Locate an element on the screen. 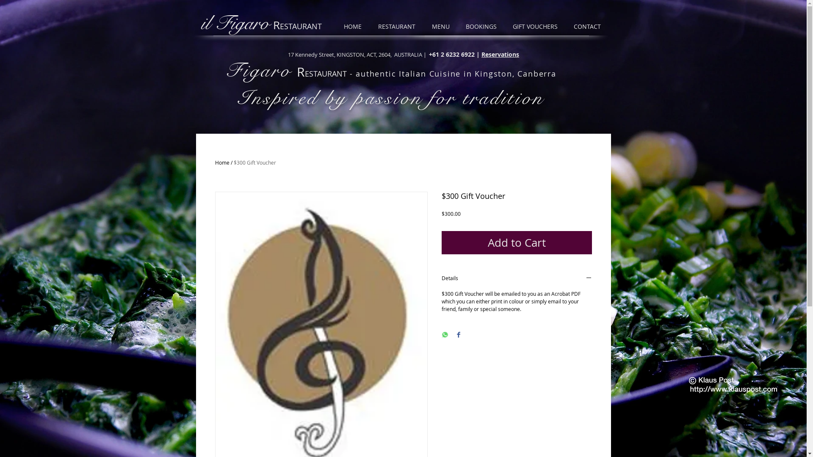 The image size is (813, 457). MENU is located at coordinates (442, 27).